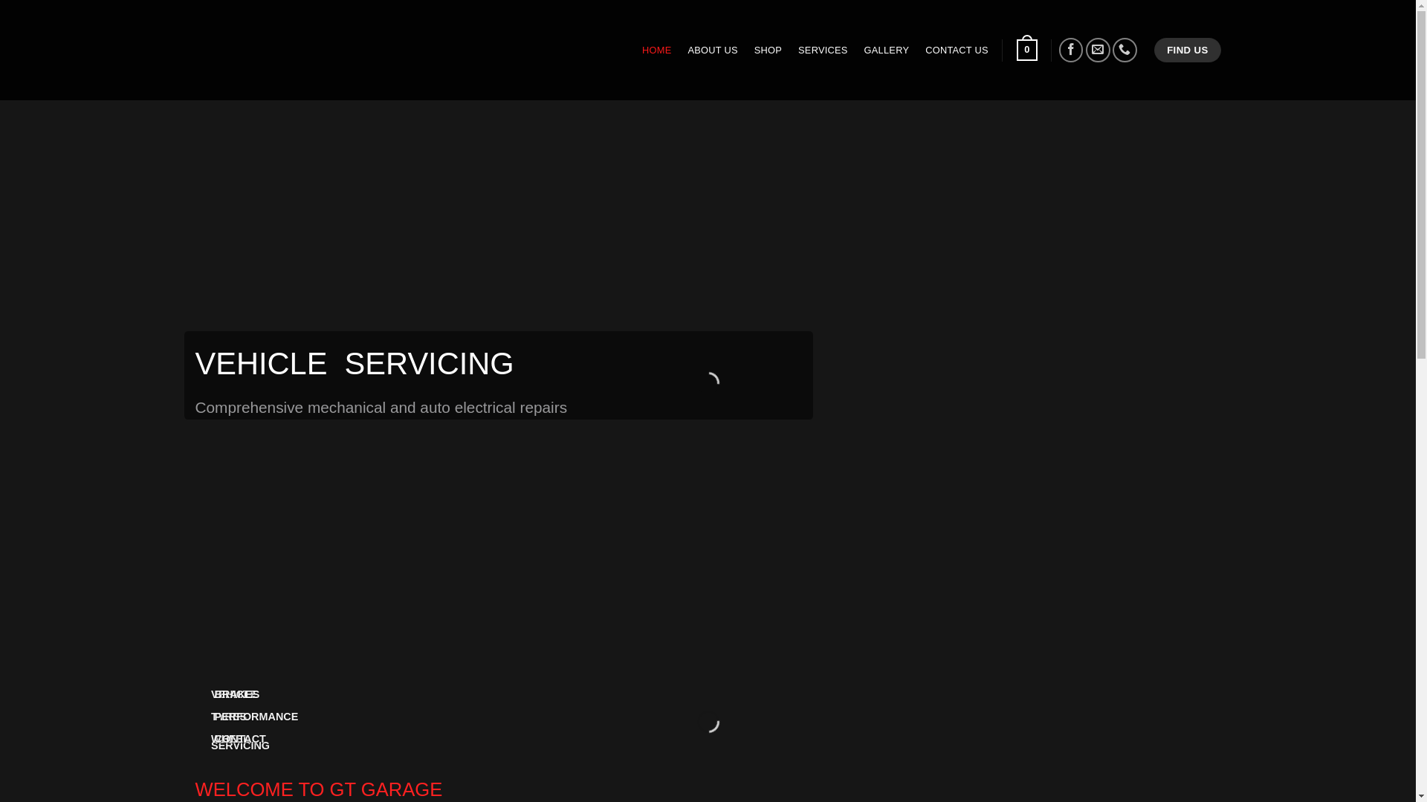 The height and width of the screenshot is (802, 1427). Describe the element at coordinates (1188, 50) in the screenshot. I see `FIND US` at that location.